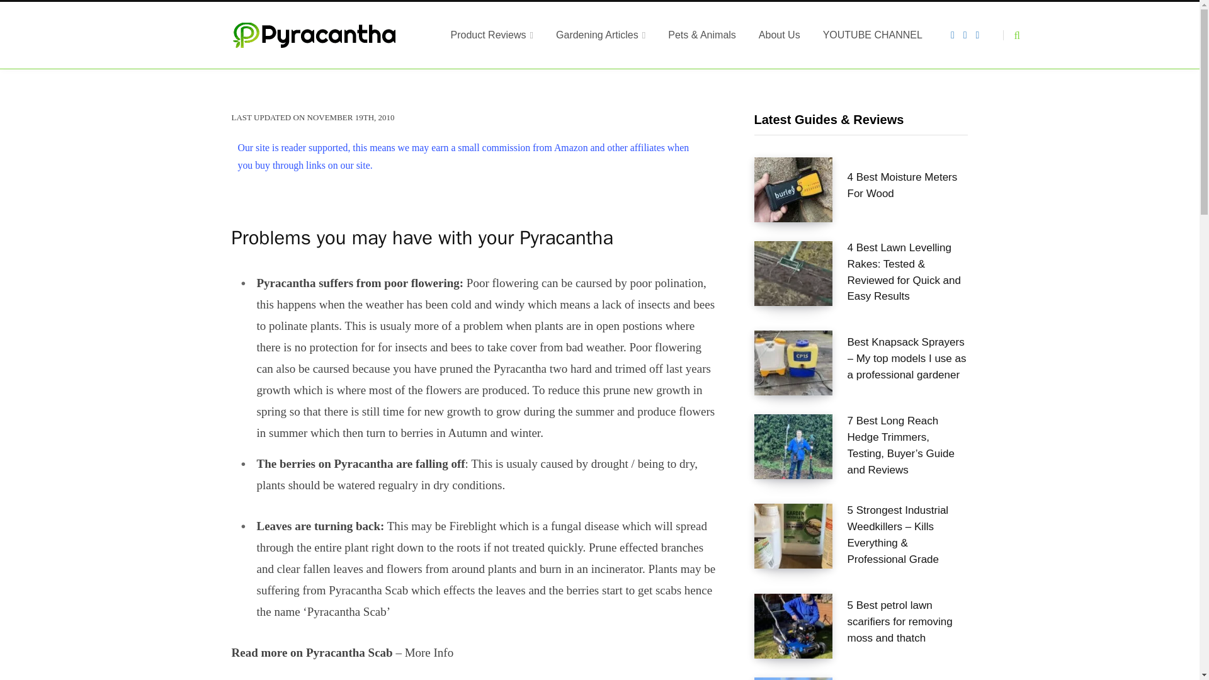  I want to click on 15 Best flowering shrubs for attracting bees, so click(793, 679).